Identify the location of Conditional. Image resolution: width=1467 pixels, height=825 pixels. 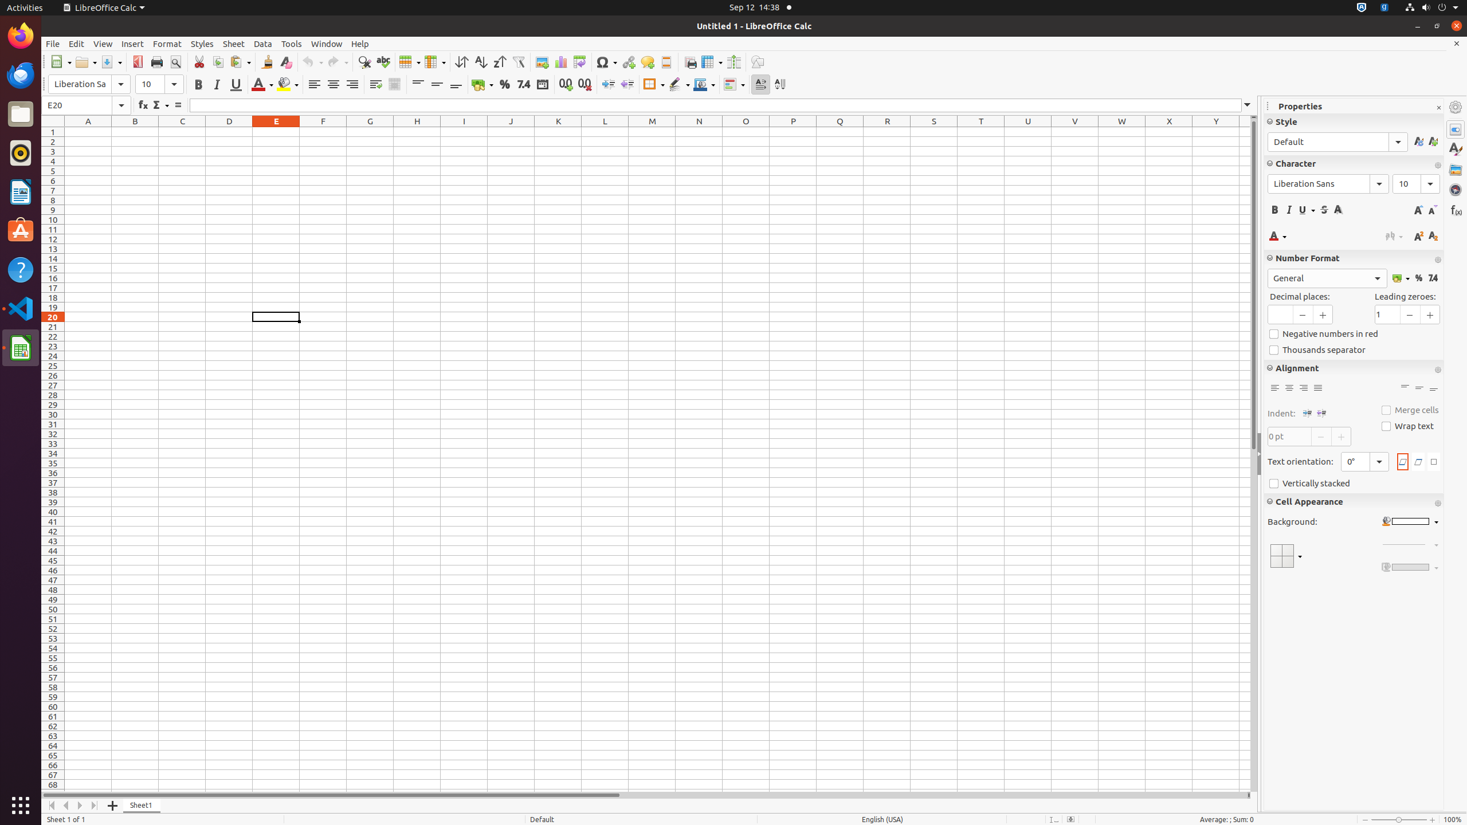
(734, 85).